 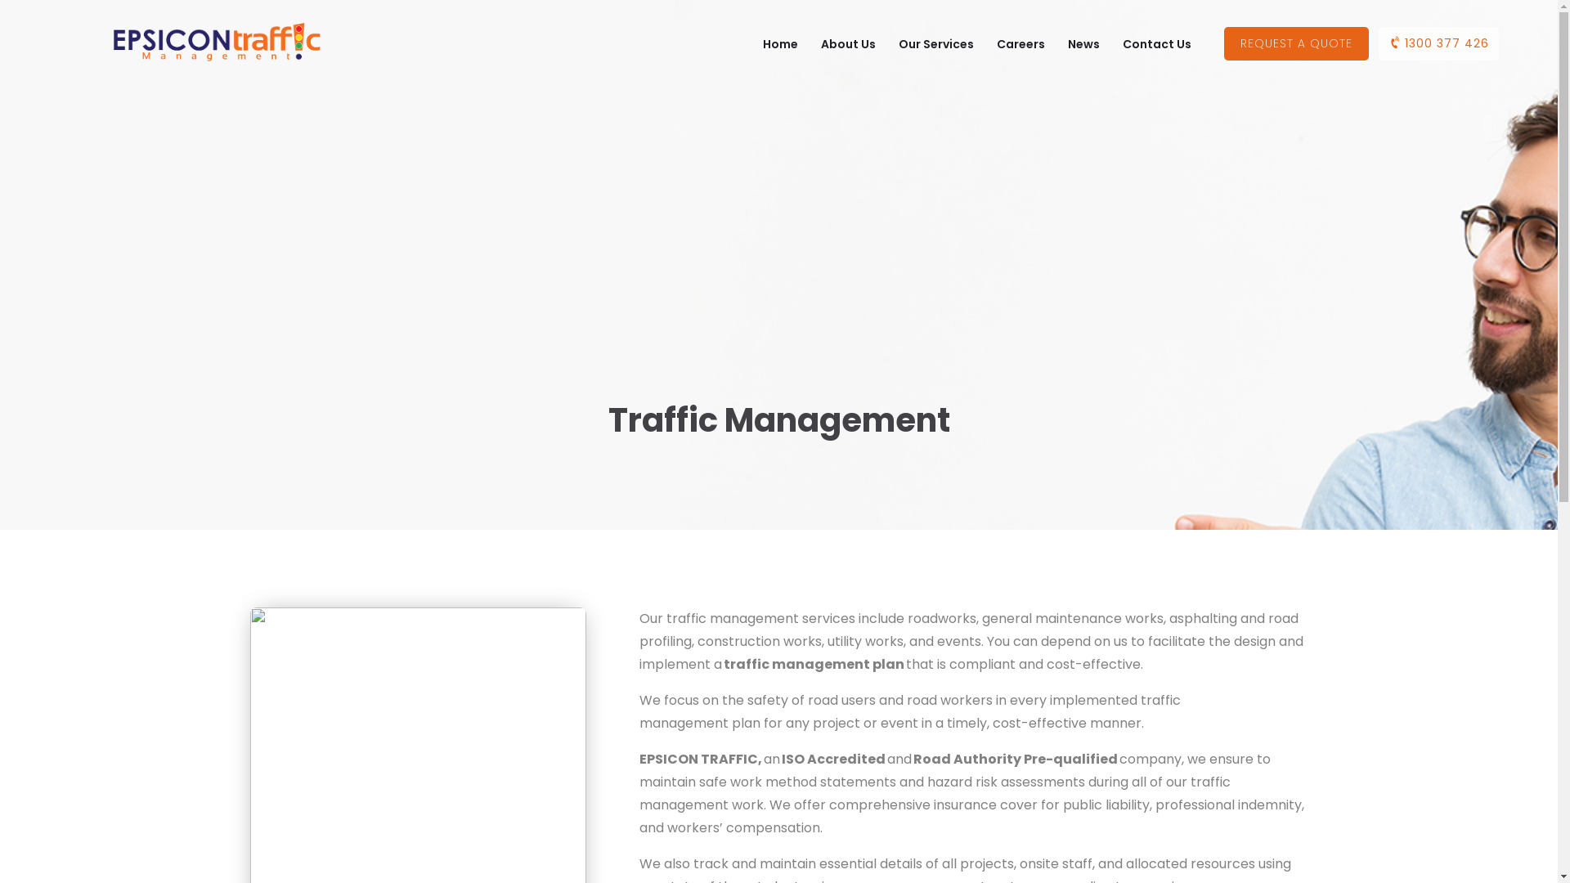 I want to click on REQUEST A QUOTE, so click(x=1297, y=44).